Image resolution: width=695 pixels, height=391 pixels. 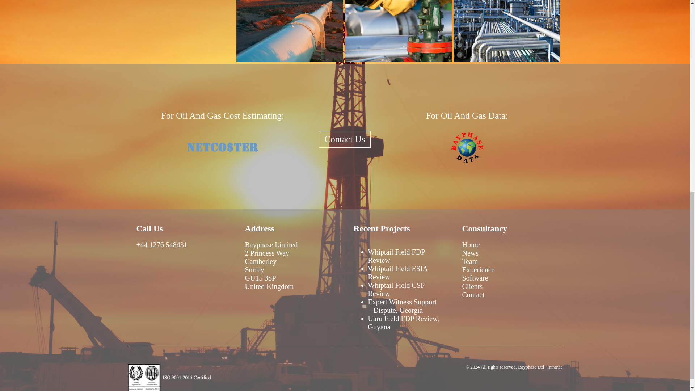 I want to click on Whiptail Field ESIA Review, so click(x=397, y=273).